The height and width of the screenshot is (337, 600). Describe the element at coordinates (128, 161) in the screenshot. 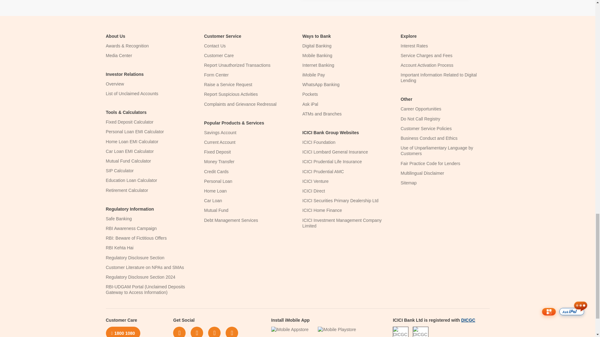

I see `Mutual Fund Calculator` at that location.